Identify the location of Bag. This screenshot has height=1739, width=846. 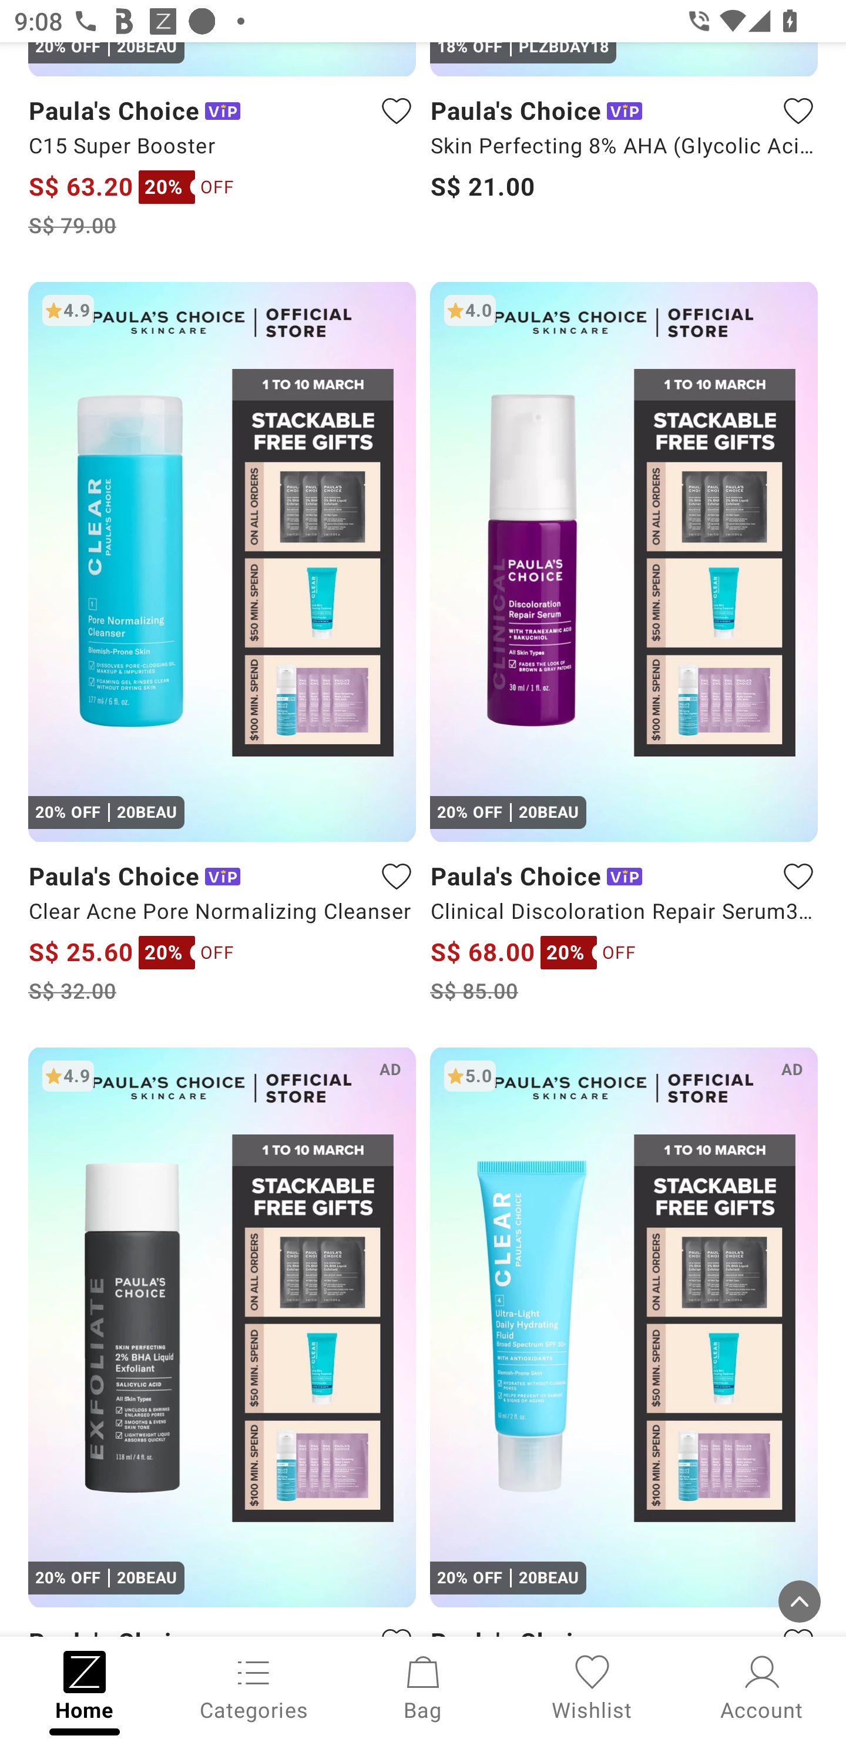
(423, 1686).